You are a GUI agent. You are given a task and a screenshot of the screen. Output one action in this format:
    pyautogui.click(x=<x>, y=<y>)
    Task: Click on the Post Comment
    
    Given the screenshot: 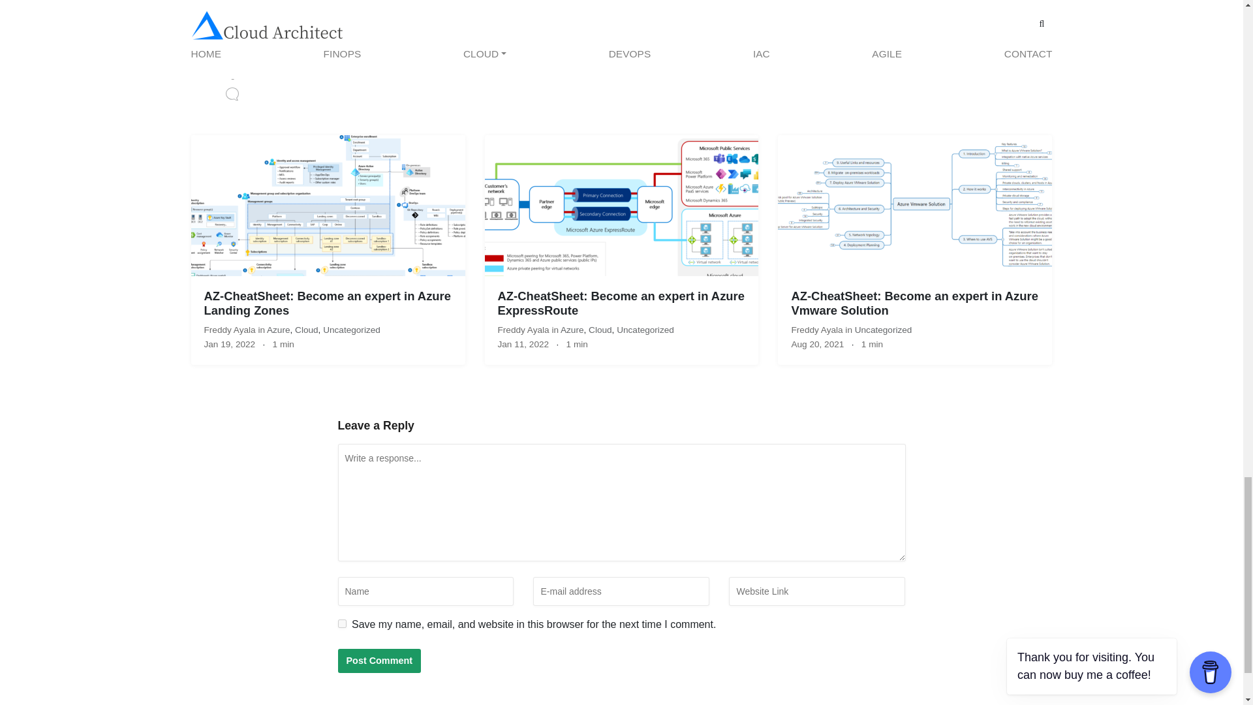 What is the action you would take?
    pyautogui.click(x=380, y=661)
    